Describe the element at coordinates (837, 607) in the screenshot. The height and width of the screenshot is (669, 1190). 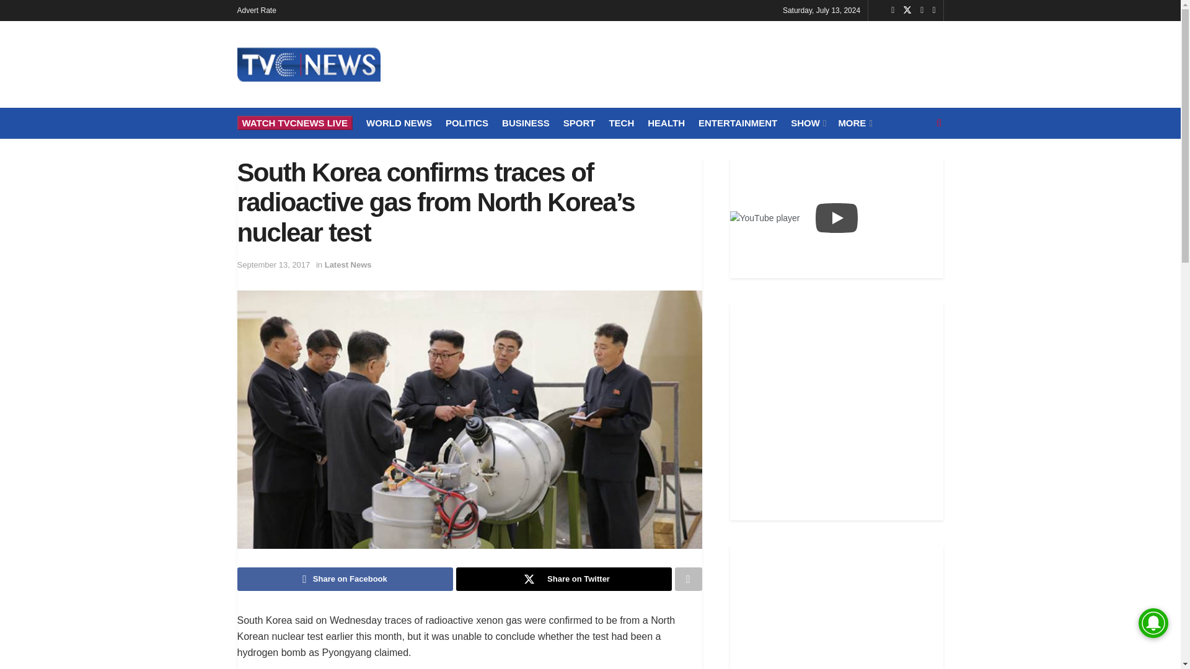
I see `Advertisement` at that location.